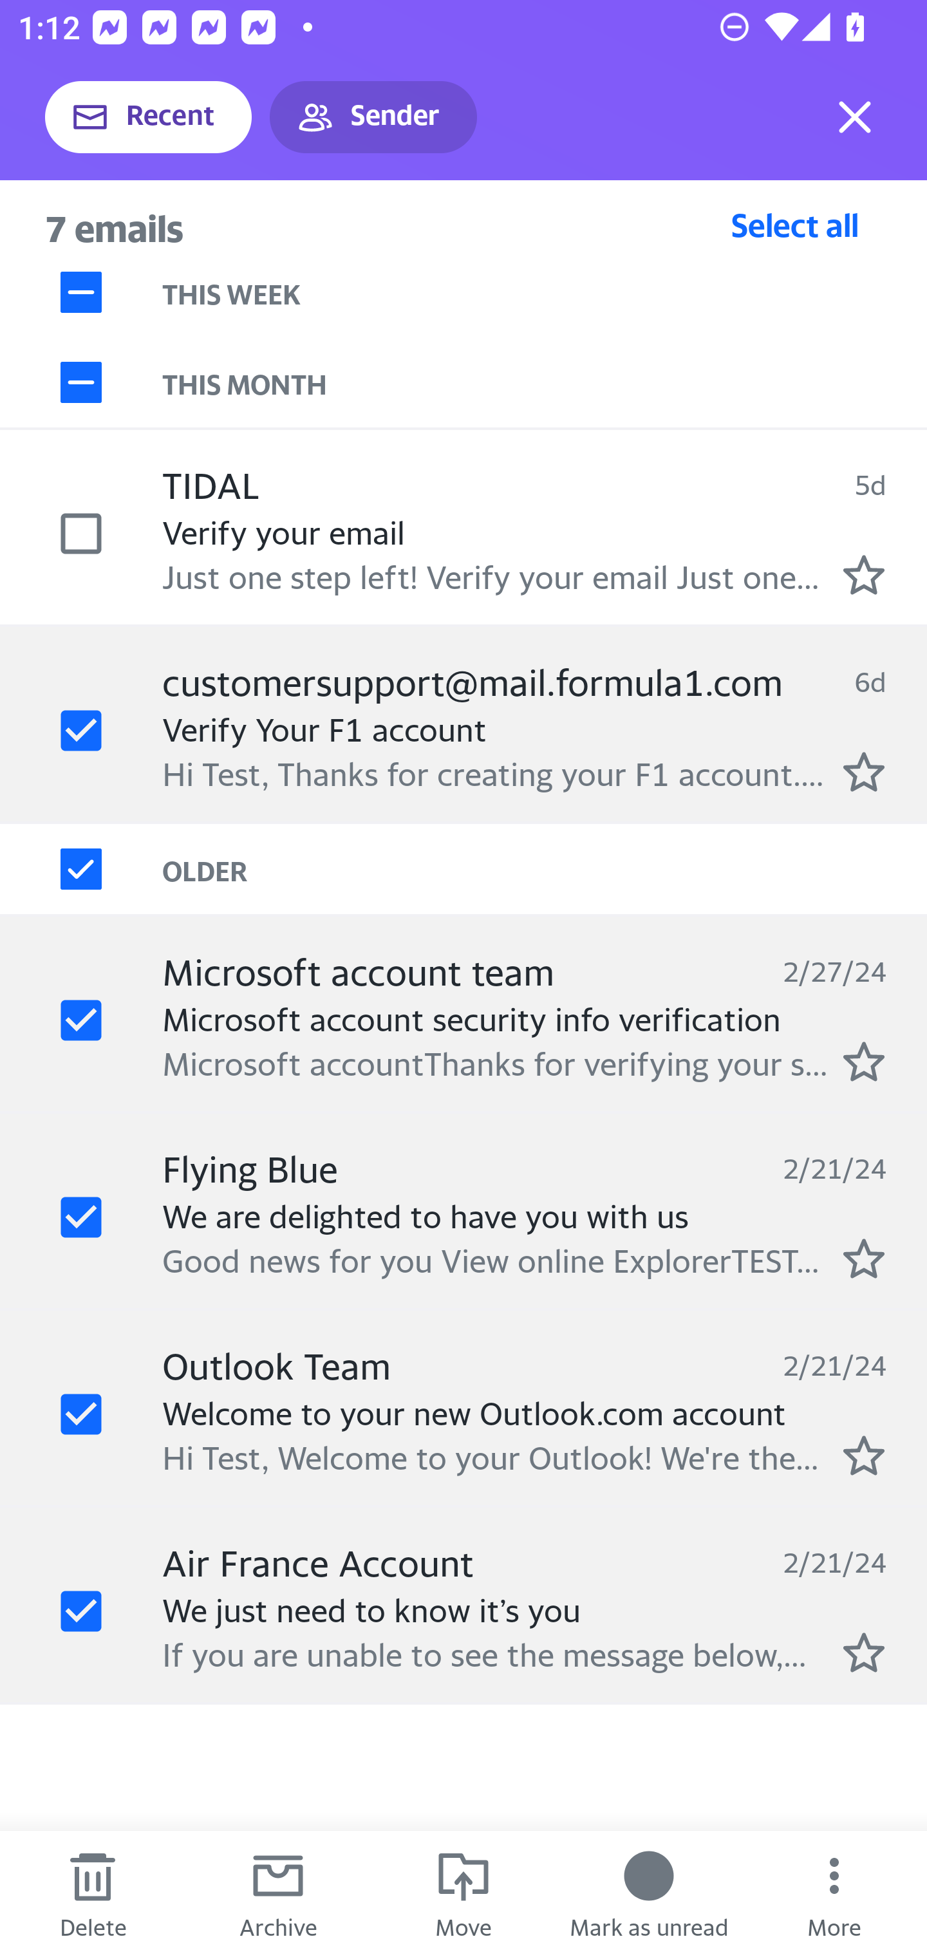 This screenshot has height=1957, width=927. What do you see at coordinates (545, 870) in the screenshot?
I see `OLDER` at bounding box center [545, 870].